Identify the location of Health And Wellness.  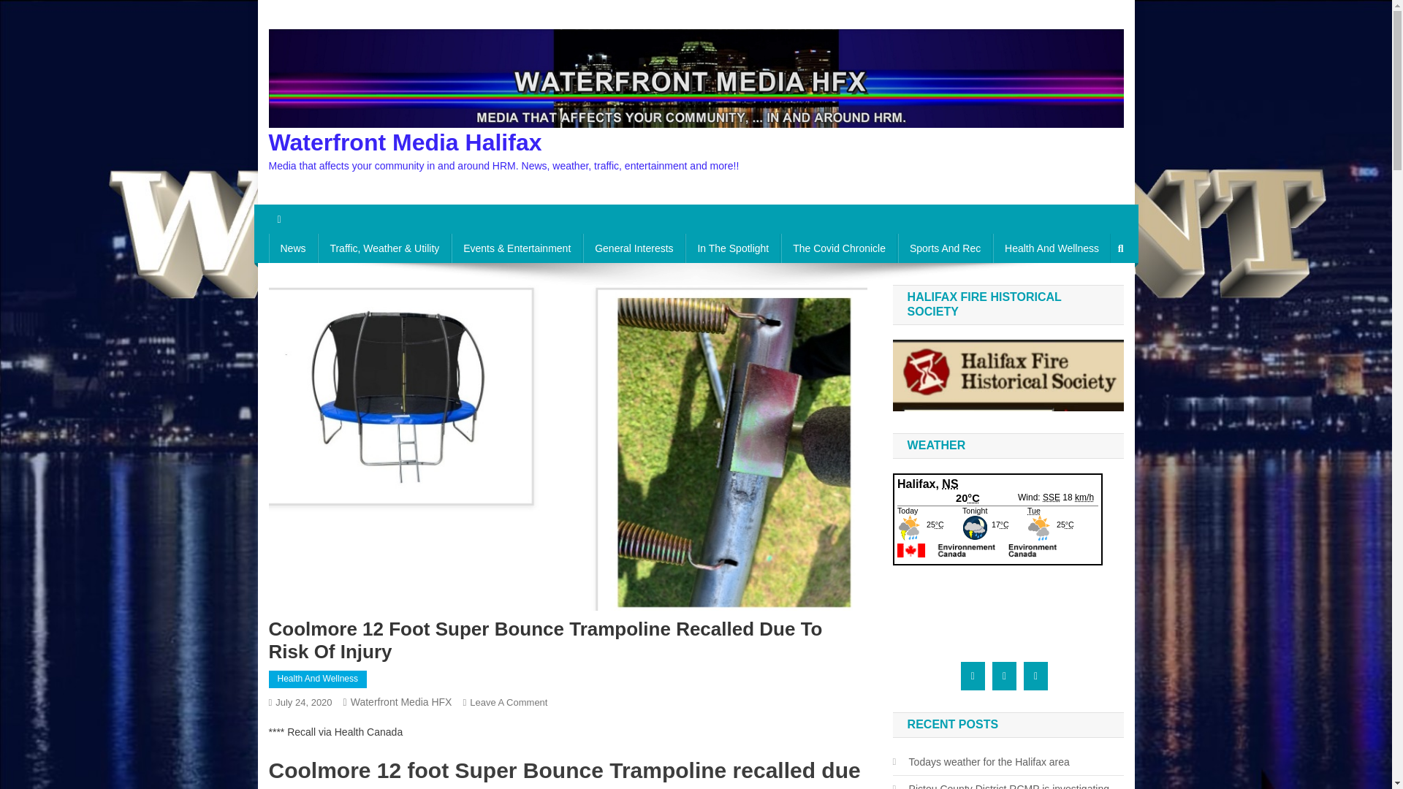
(319, 679).